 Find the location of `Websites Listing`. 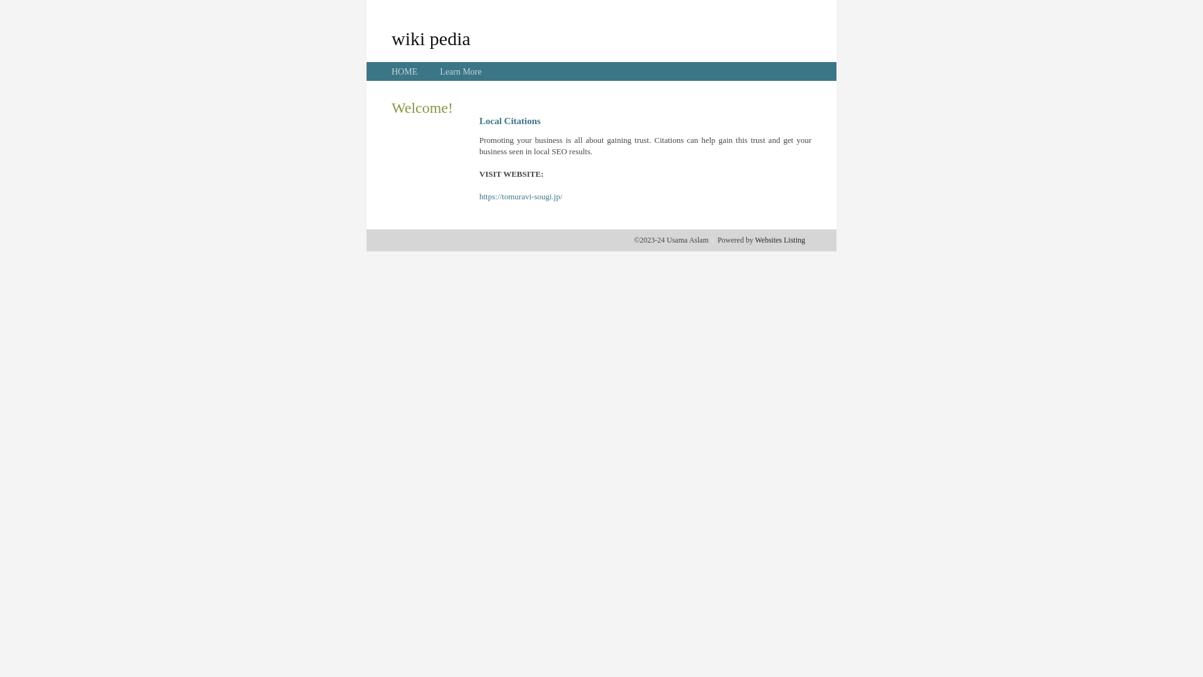

Websites Listing is located at coordinates (780, 240).